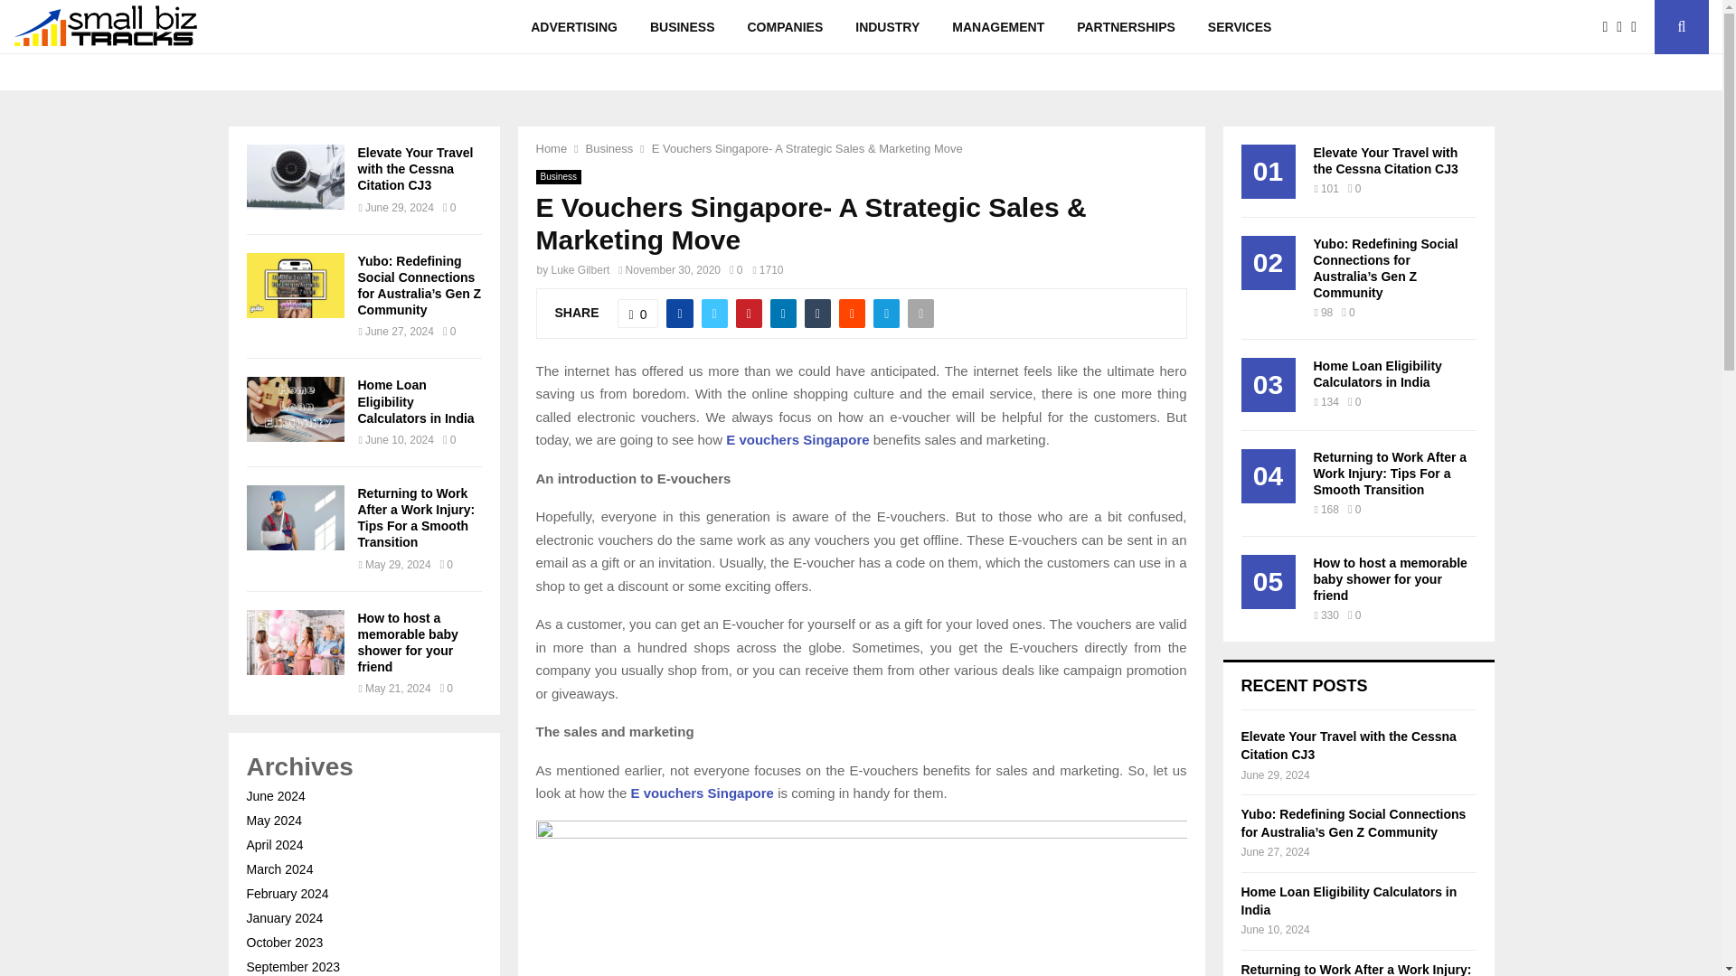 This screenshot has width=1736, height=976. I want to click on BUSINESS, so click(682, 27).